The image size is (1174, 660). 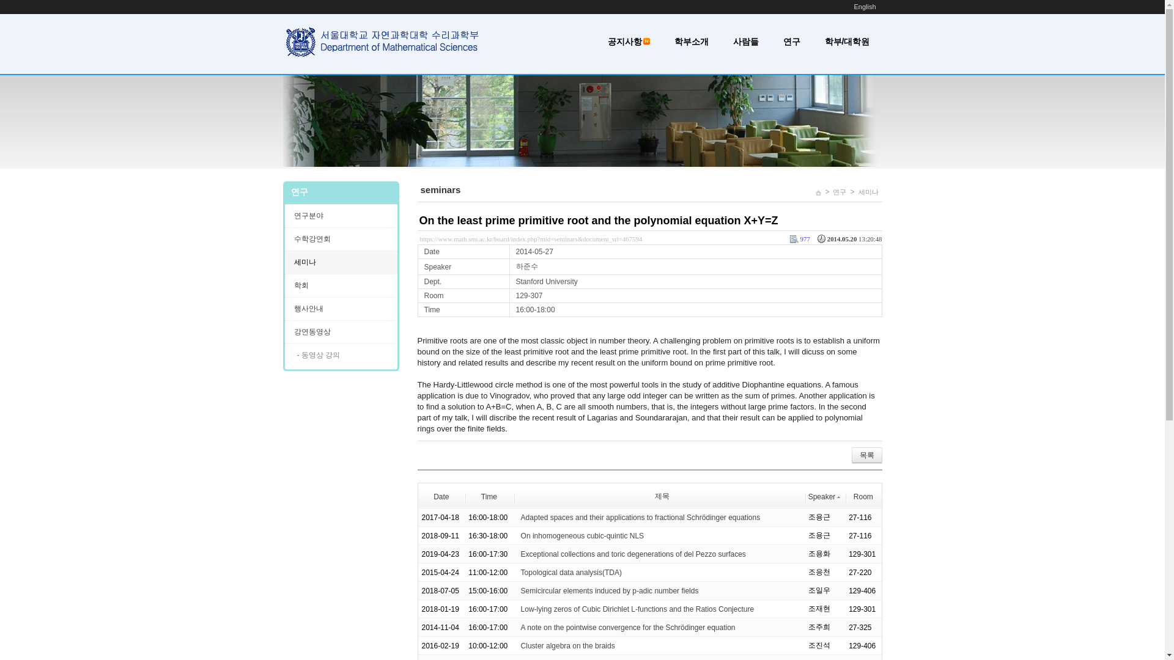 I want to click on Date, so click(x=440, y=496).